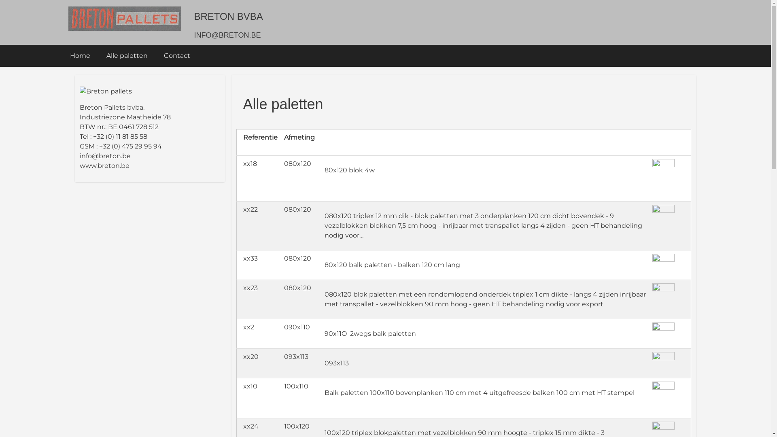  What do you see at coordinates (297, 327) in the screenshot?
I see `090x110` at bounding box center [297, 327].